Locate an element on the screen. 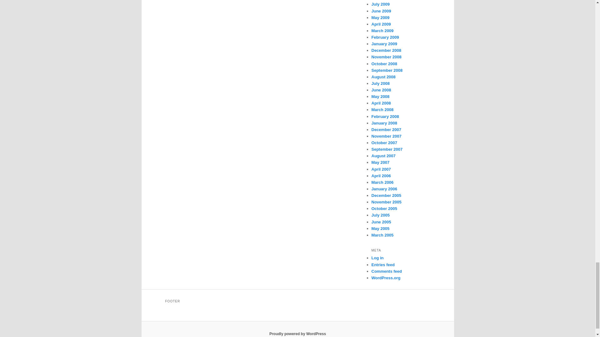  Semantic Personal Publishing Platform is located at coordinates (297, 334).